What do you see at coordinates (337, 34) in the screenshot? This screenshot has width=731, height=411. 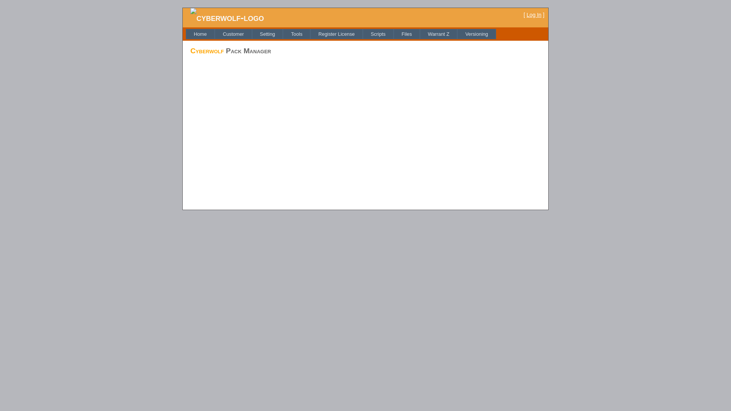 I see `Register License` at bounding box center [337, 34].